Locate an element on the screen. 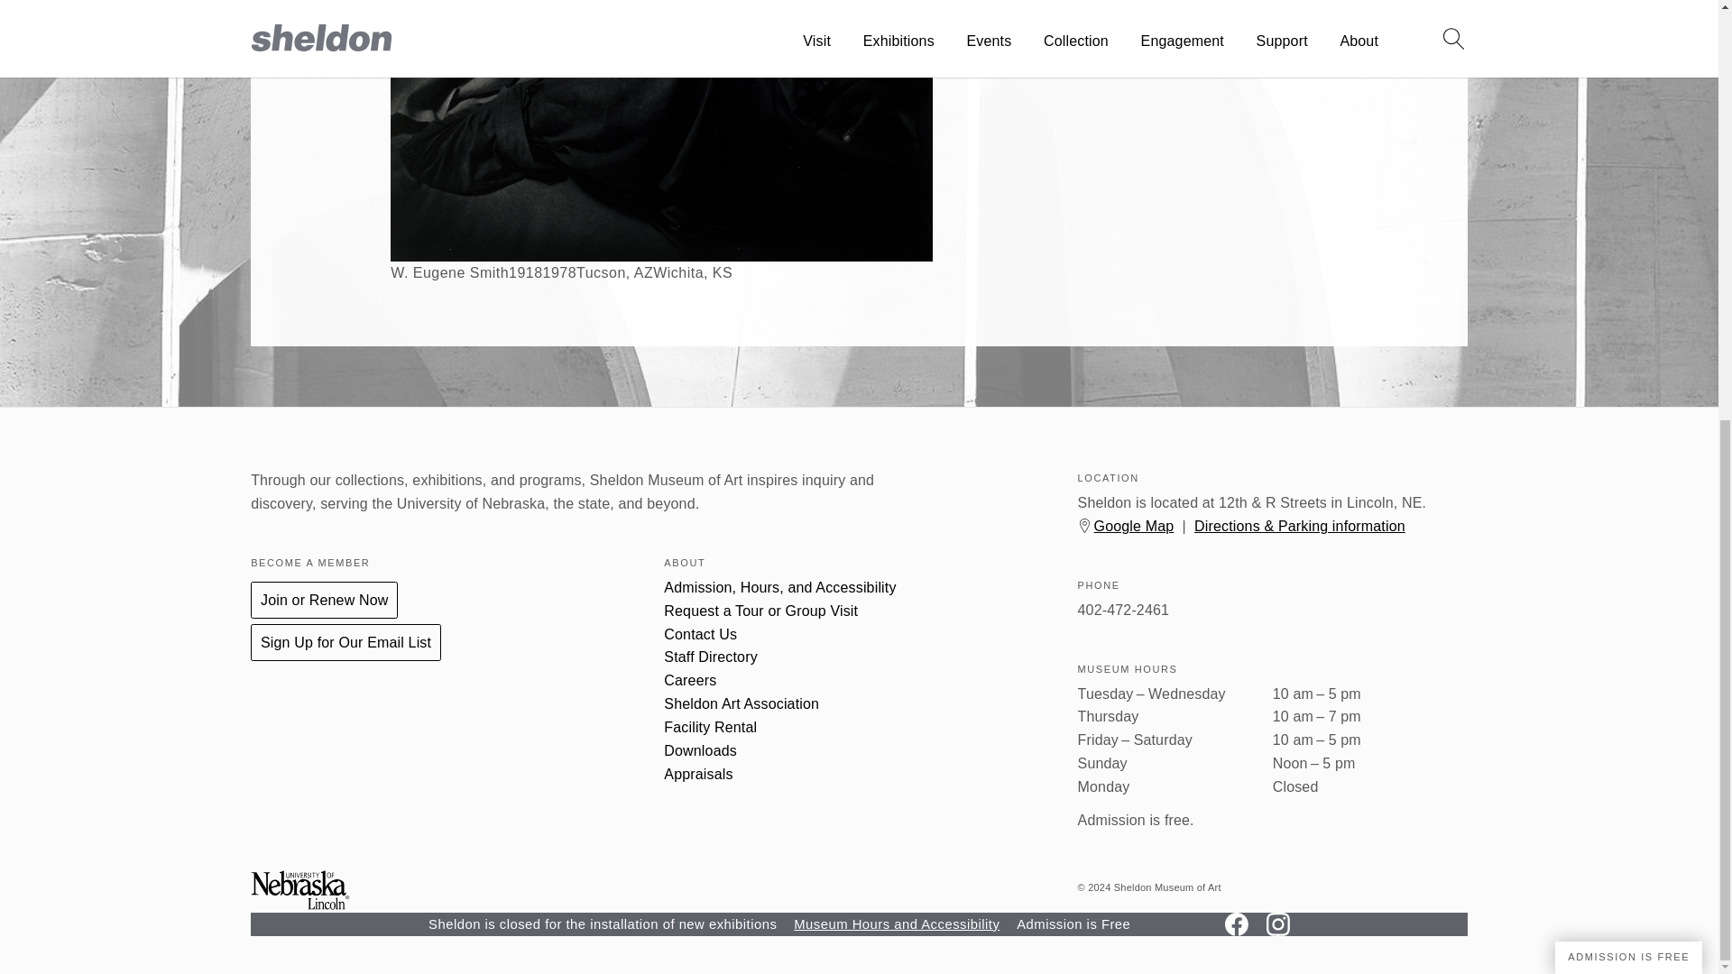 Image resolution: width=1732 pixels, height=974 pixels. Admission, Hours, and Accessibility is located at coordinates (779, 587).